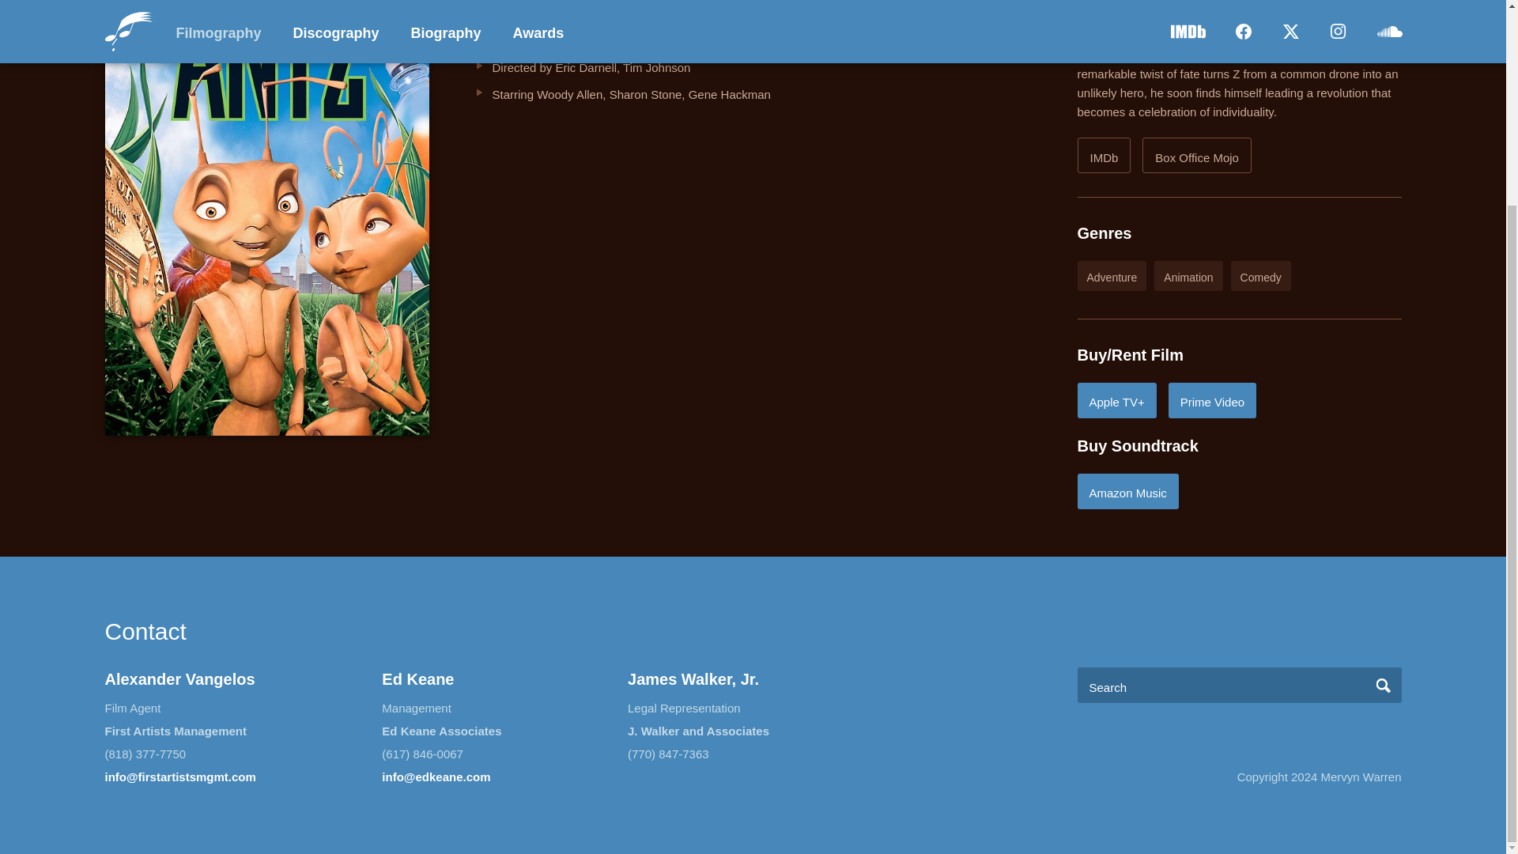  Describe the element at coordinates (1111, 276) in the screenshot. I see `Adventure` at that location.